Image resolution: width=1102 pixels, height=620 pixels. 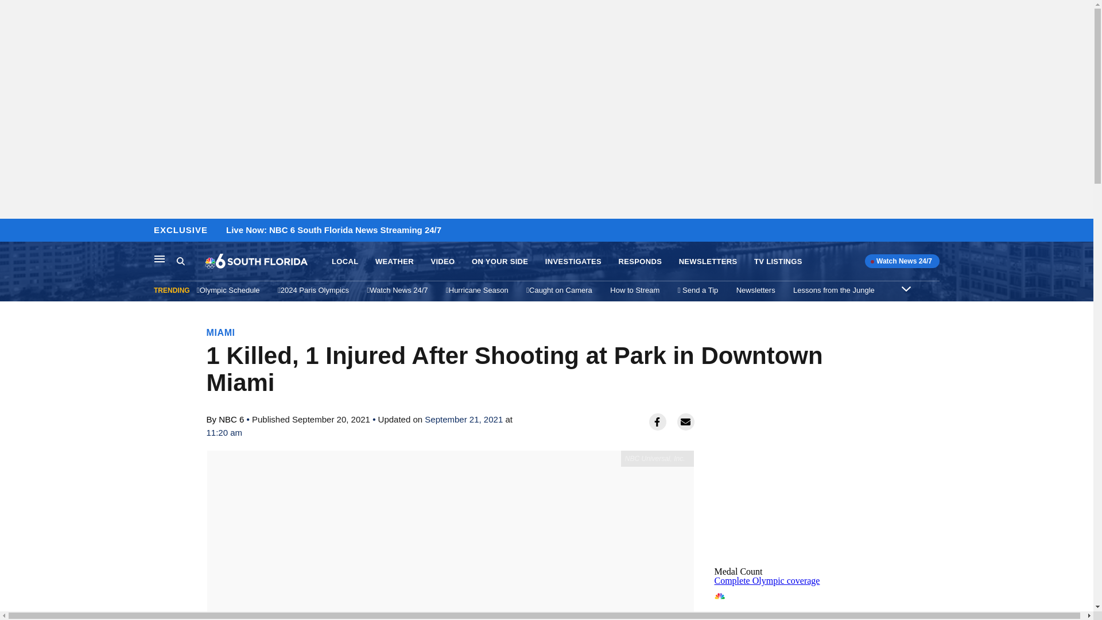 I want to click on Main Navigation, so click(x=160, y=258).